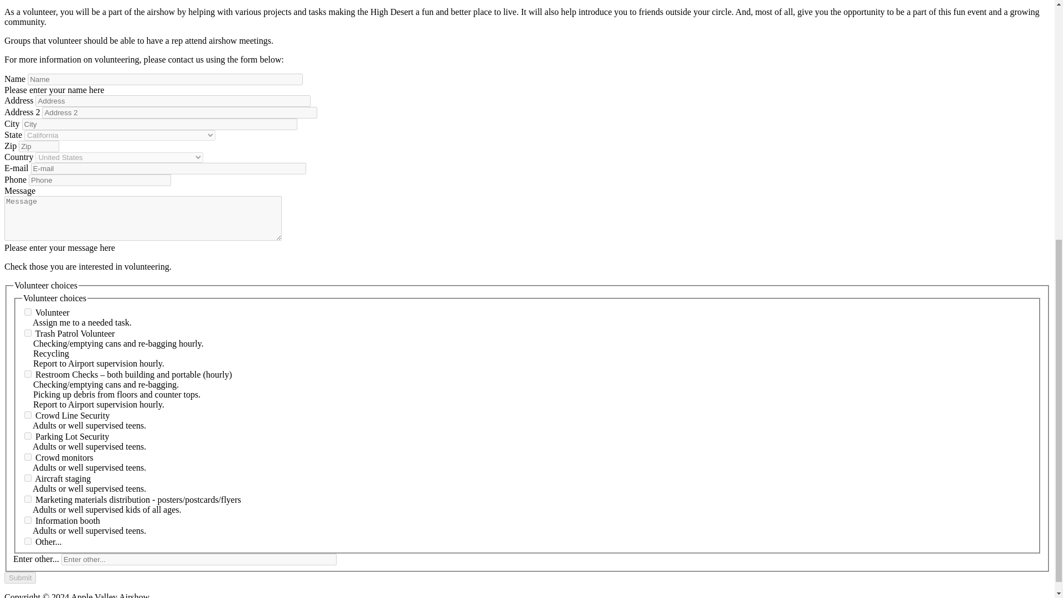  Describe the element at coordinates (20, 578) in the screenshot. I see `Submit` at that location.